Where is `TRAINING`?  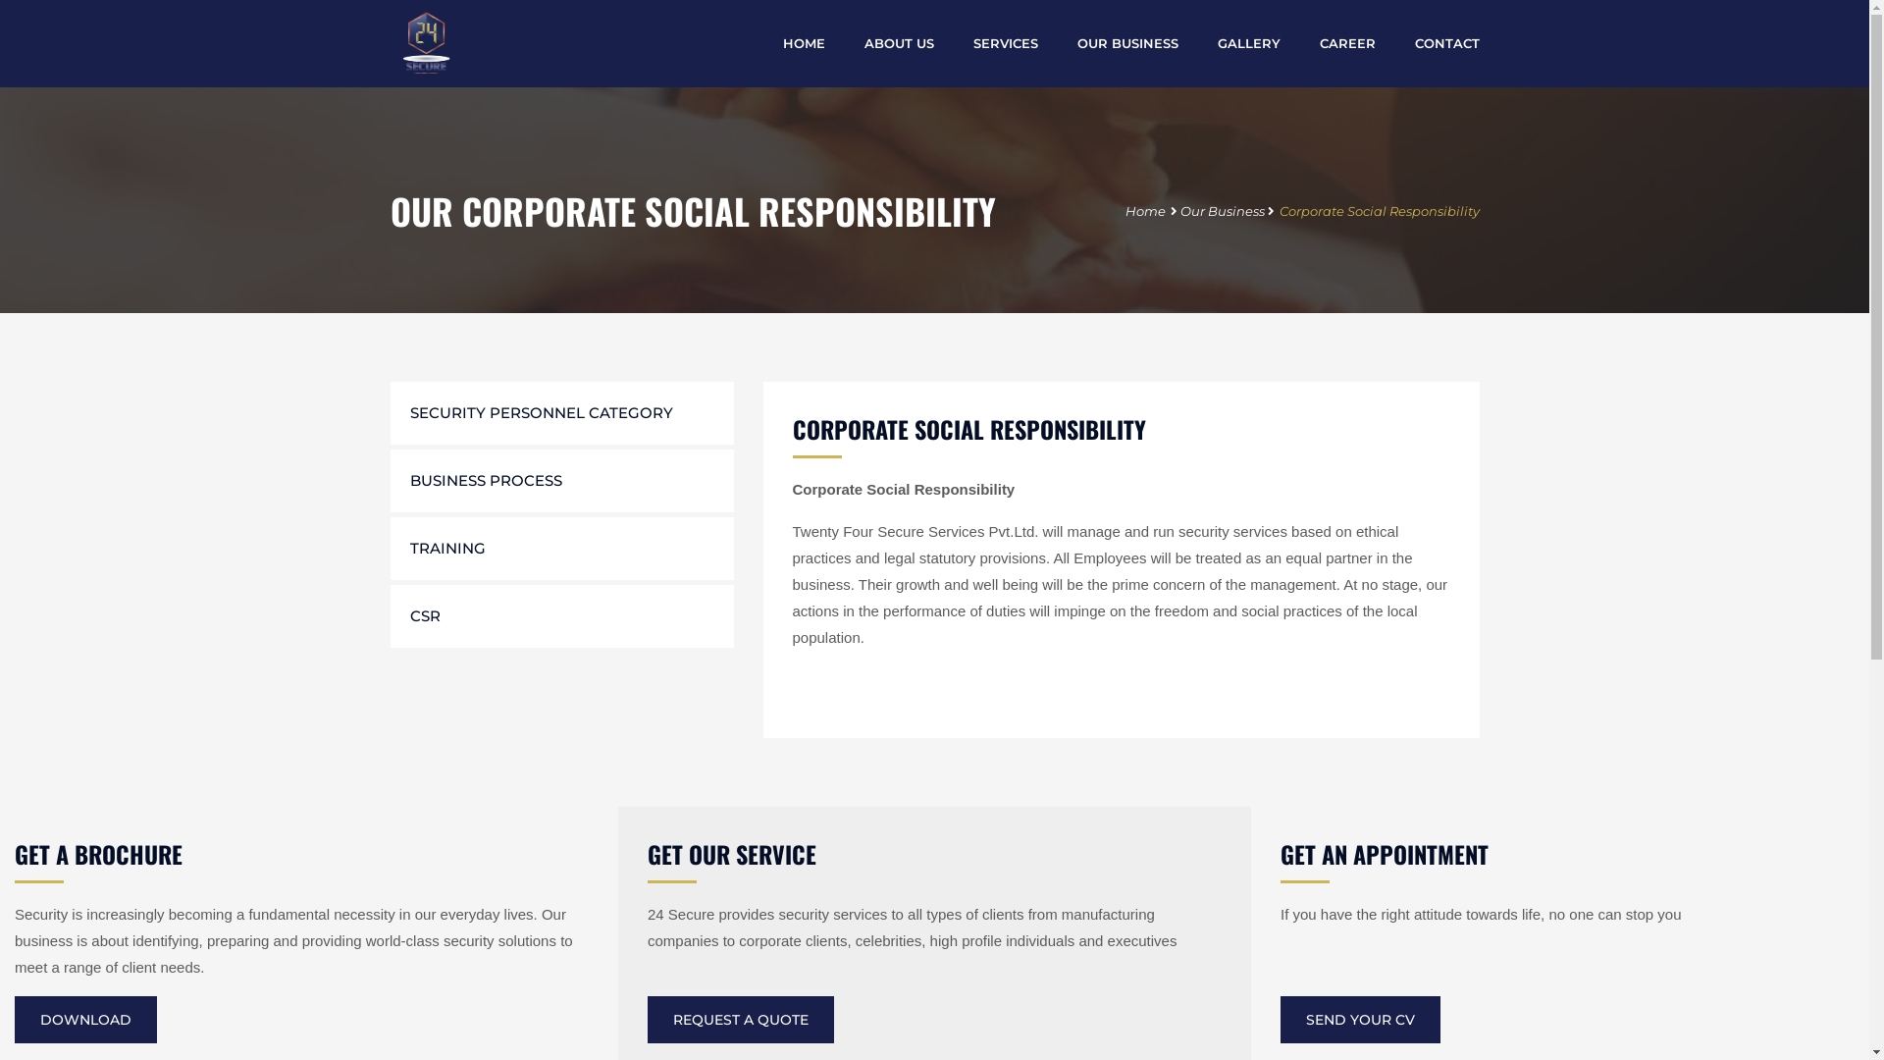 TRAINING is located at coordinates (562, 549).